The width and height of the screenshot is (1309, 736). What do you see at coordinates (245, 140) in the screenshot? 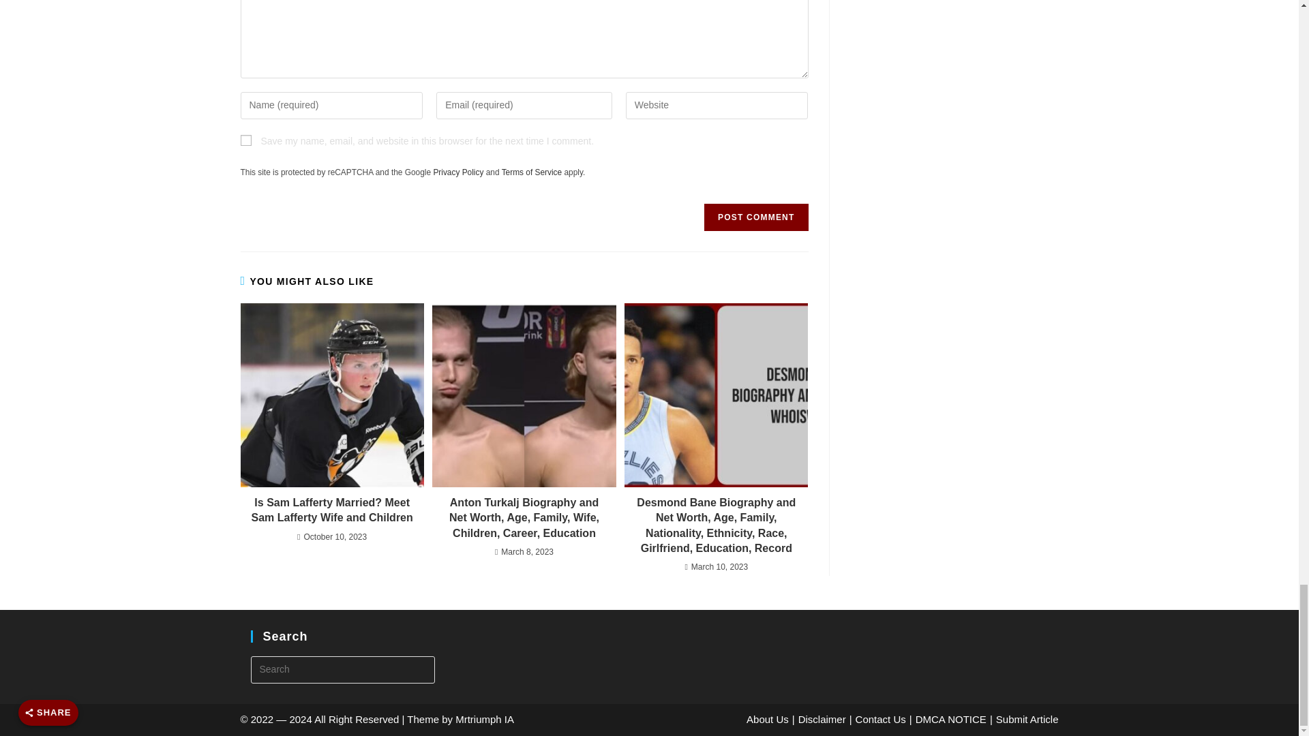
I see `yes` at bounding box center [245, 140].